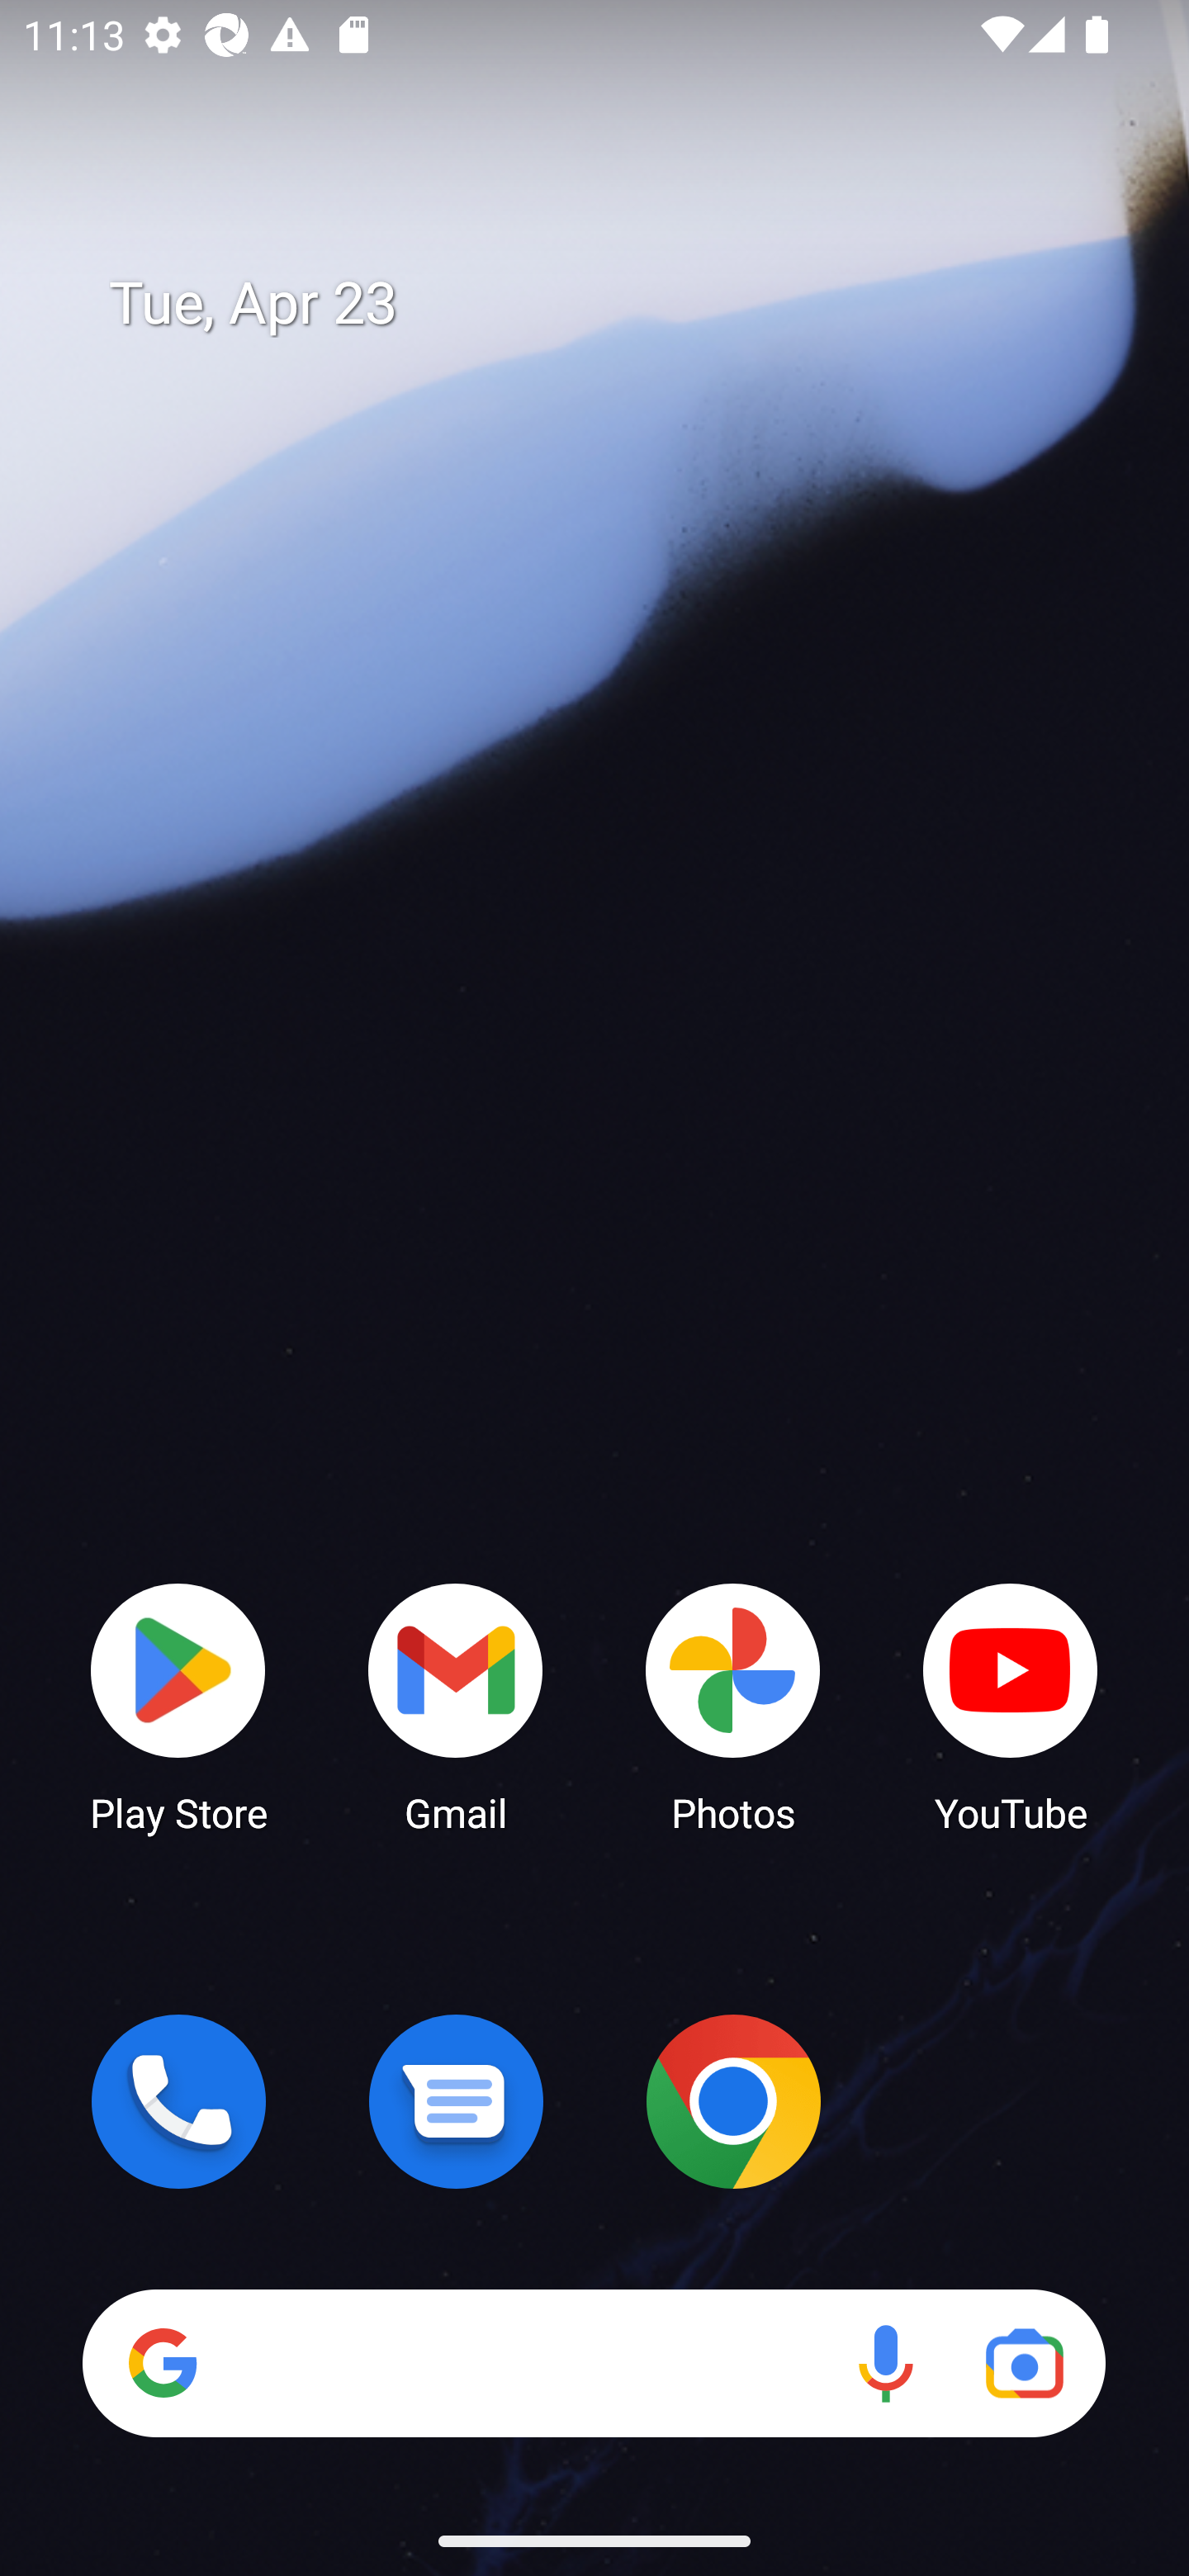 The height and width of the screenshot is (2576, 1189). What do you see at coordinates (733, 1706) in the screenshot?
I see `Photos` at bounding box center [733, 1706].